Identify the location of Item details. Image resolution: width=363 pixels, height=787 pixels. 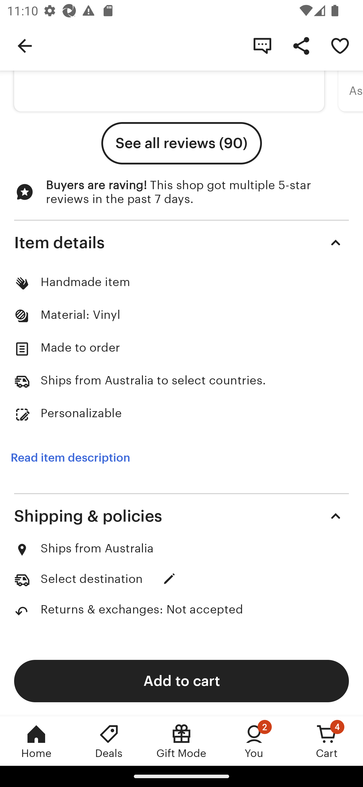
(181, 243).